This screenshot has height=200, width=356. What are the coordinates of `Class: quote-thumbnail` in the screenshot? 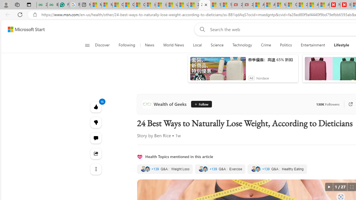 It's located at (258, 169).